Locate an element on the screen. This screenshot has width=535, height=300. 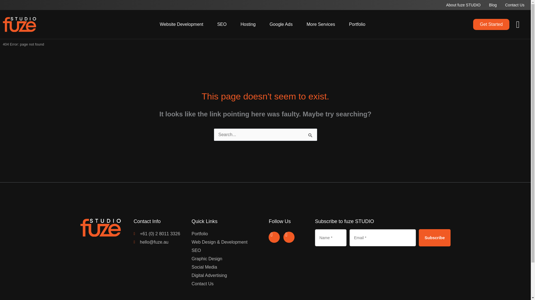
More Services is located at coordinates (319, 24).